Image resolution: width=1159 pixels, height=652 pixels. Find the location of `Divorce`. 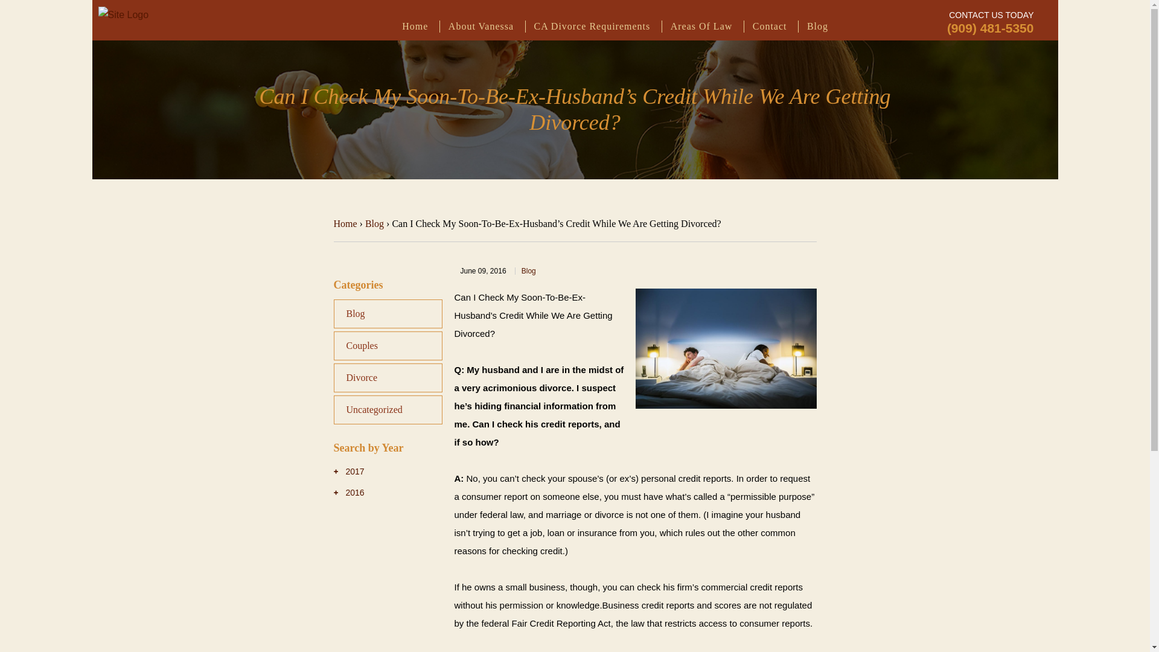

Divorce is located at coordinates (388, 378).